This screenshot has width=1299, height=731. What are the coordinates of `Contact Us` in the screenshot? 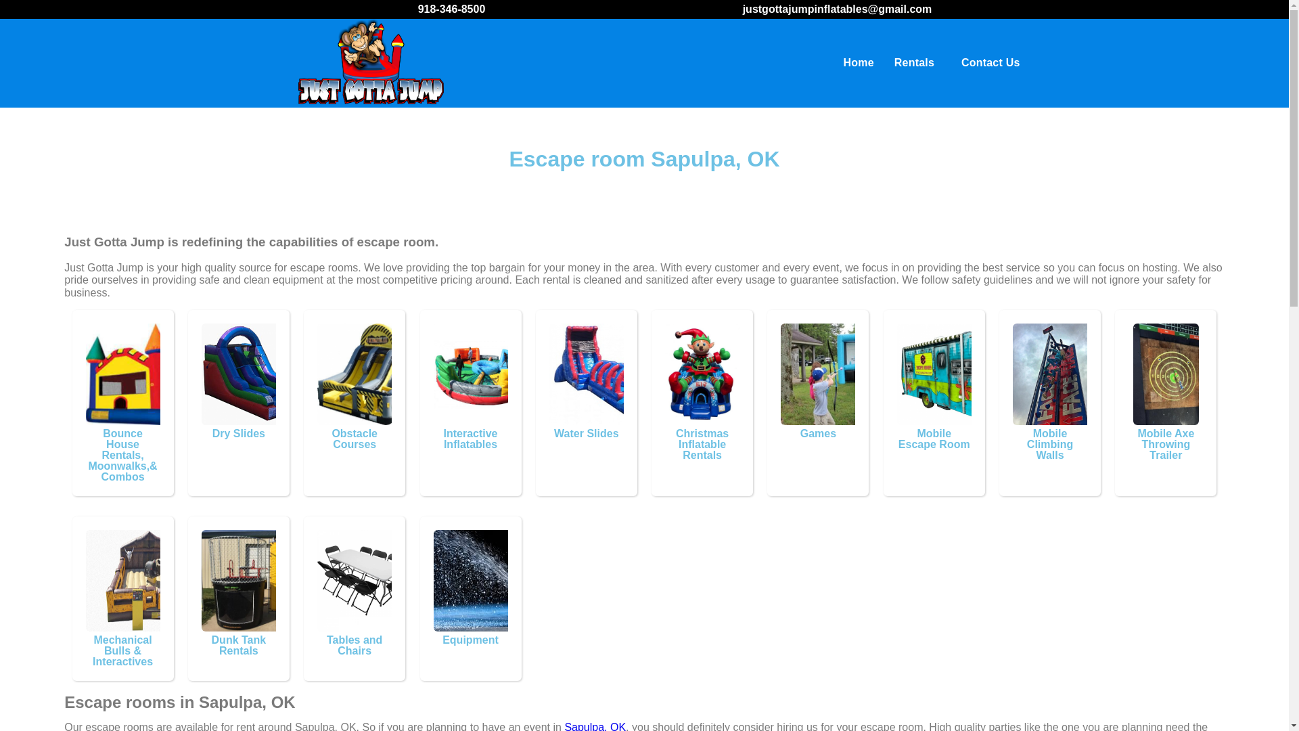 It's located at (990, 62).